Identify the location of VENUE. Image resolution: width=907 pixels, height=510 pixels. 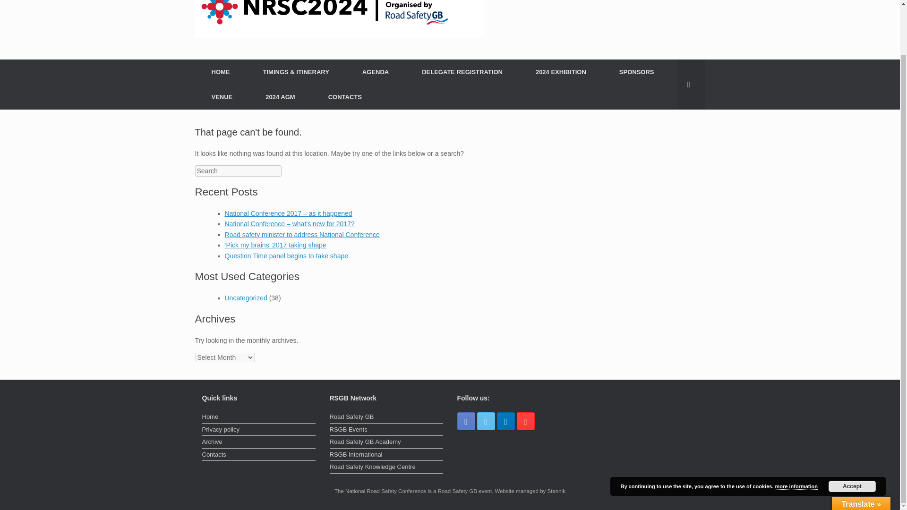
(222, 97).